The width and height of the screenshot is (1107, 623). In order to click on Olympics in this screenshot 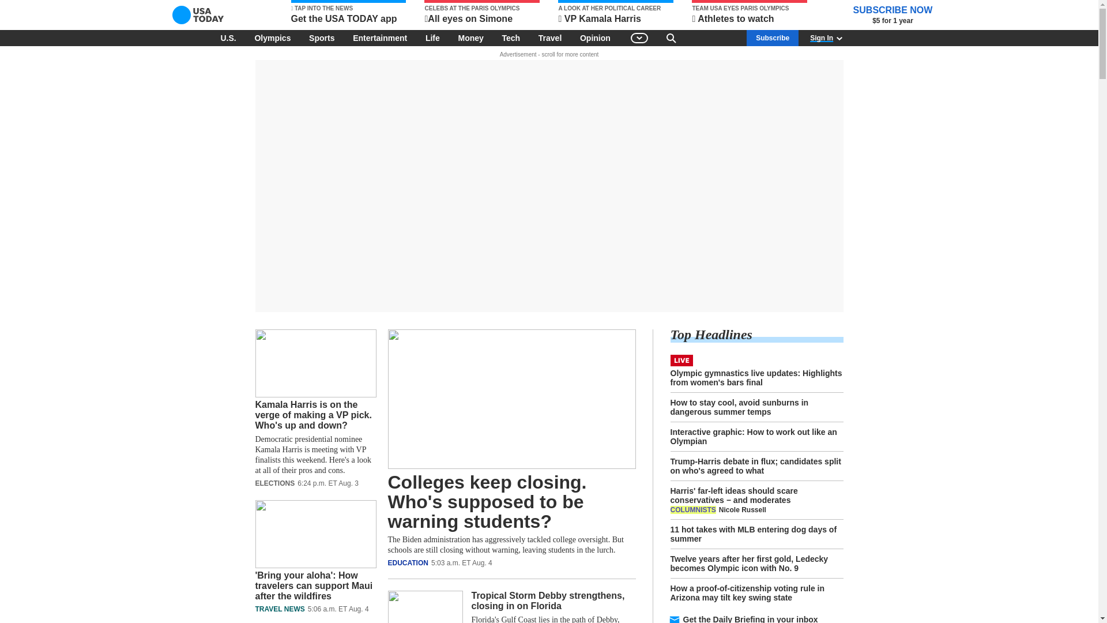, I will do `click(272, 37)`.